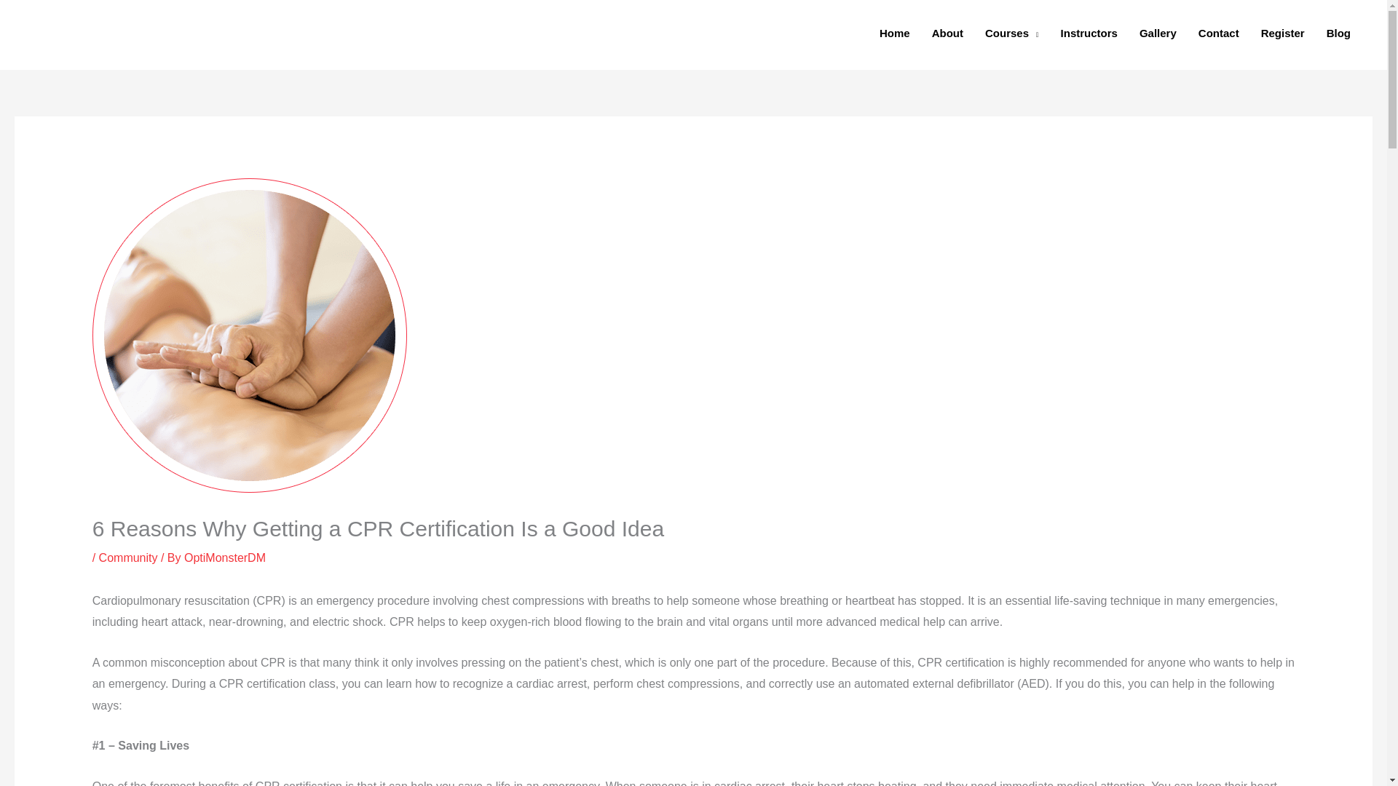 The image size is (1398, 786). What do you see at coordinates (128, 557) in the screenshot?
I see `Community` at bounding box center [128, 557].